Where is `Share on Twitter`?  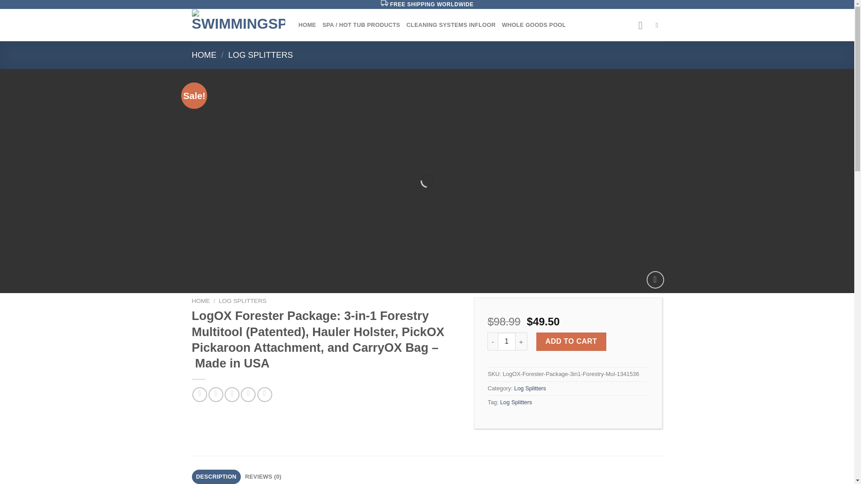
Share on Twitter is located at coordinates (215, 394).